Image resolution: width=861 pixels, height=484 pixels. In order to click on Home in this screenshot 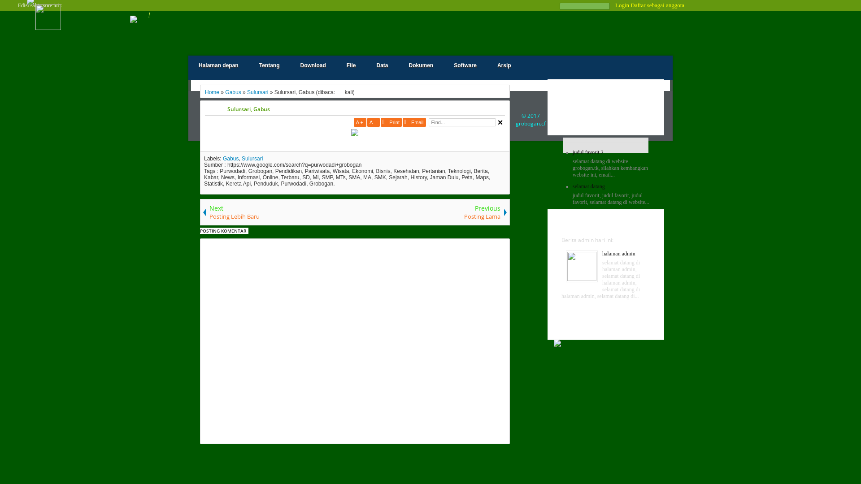, I will do `click(212, 92)`.